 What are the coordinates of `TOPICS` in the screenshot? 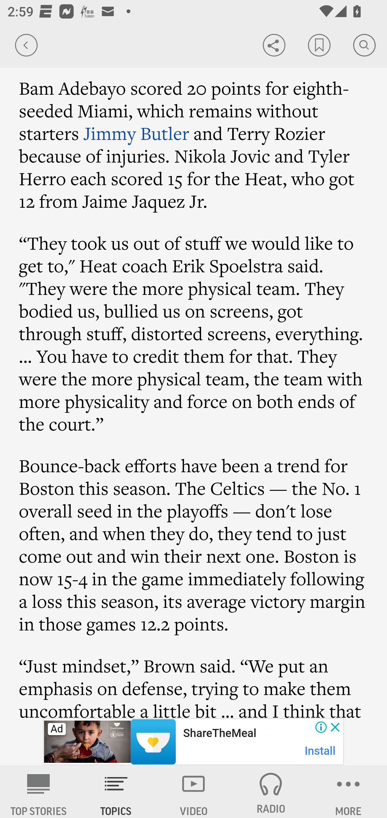 It's located at (116, 792).